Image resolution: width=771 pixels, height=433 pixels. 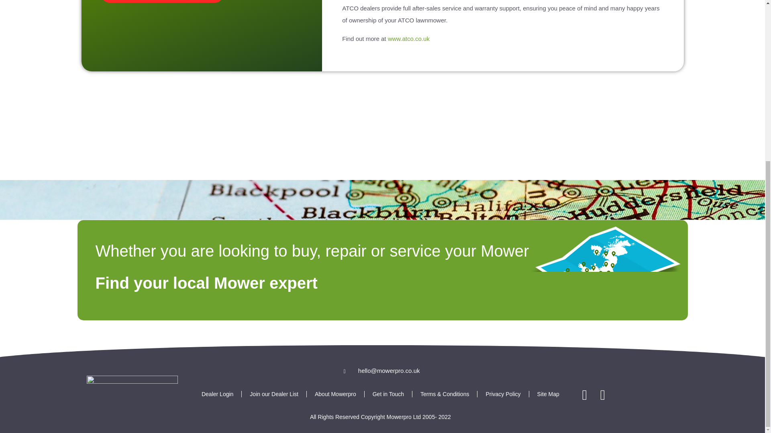 What do you see at coordinates (408, 38) in the screenshot?
I see `www.atco.co.uk` at bounding box center [408, 38].